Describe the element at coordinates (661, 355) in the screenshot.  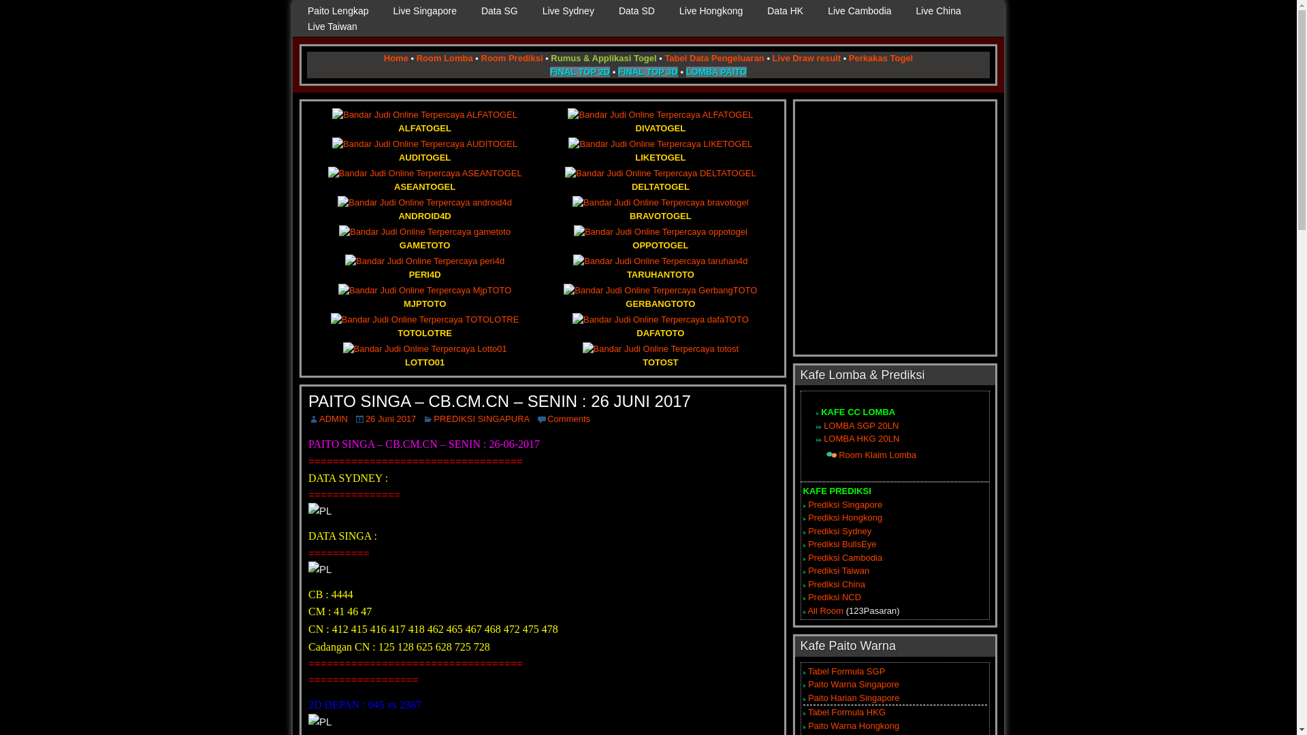
I see `TOTOST` at that location.